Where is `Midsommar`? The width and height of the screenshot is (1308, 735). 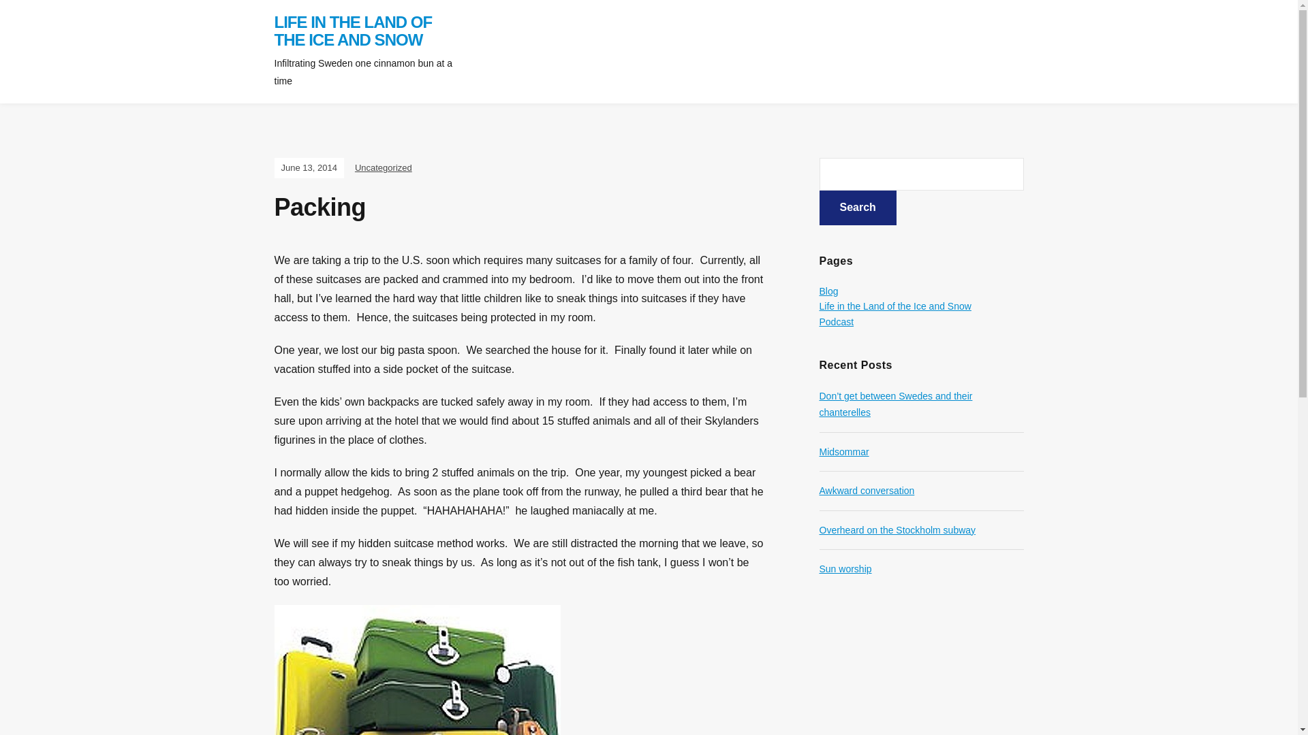
Midsommar is located at coordinates (843, 451).